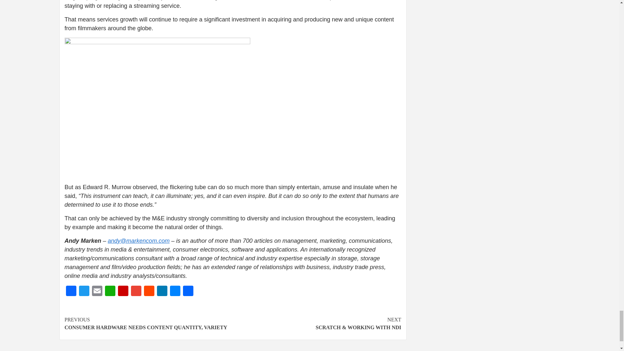 The image size is (624, 351). Describe the element at coordinates (71, 292) in the screenshot. I see `Facebook` at that location.